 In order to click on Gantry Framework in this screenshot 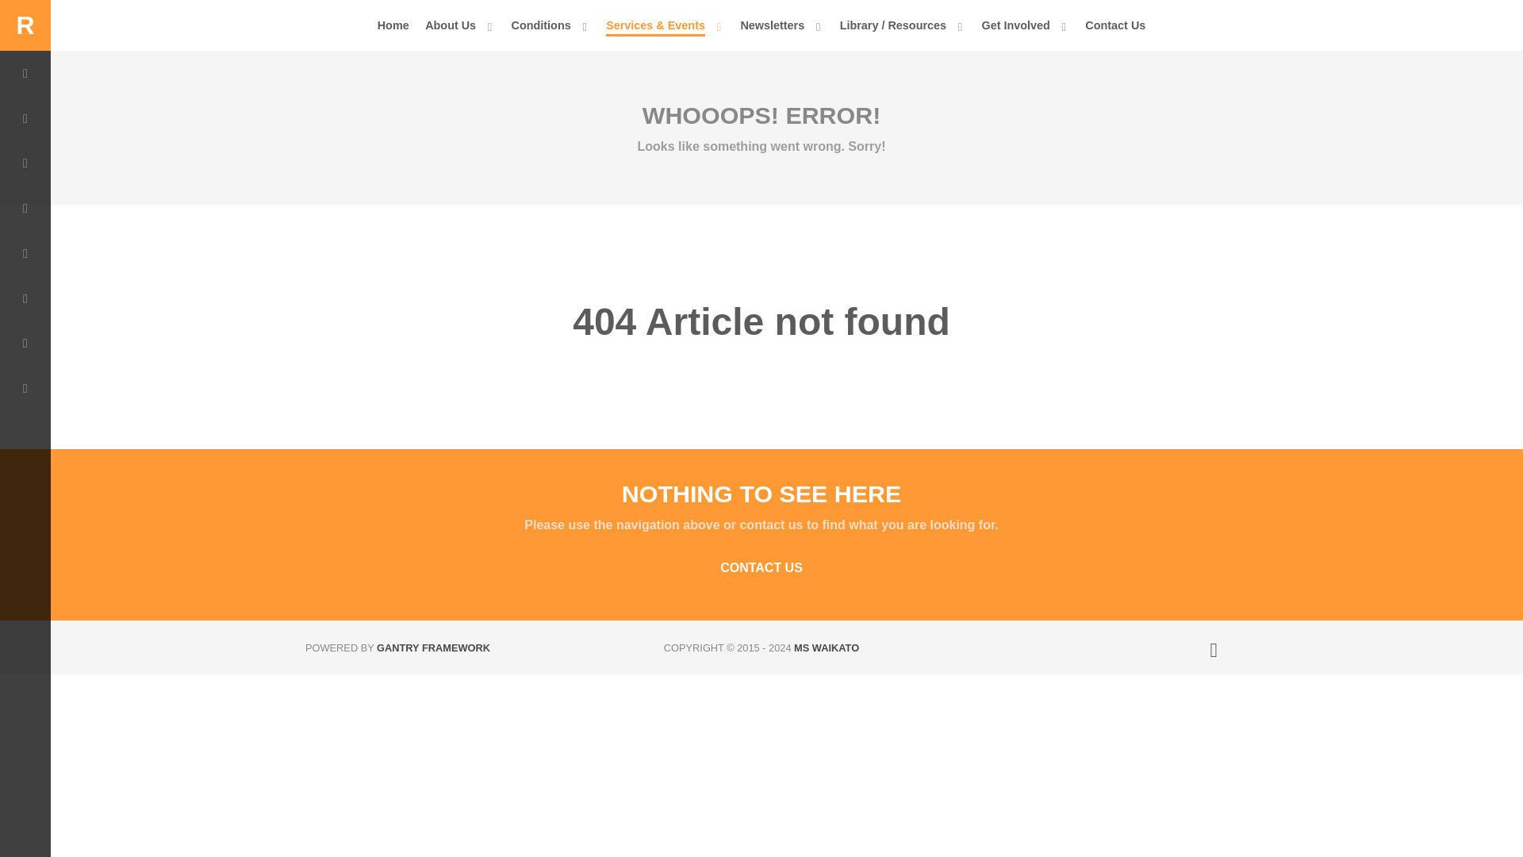, I will do `click(433, 648)`.